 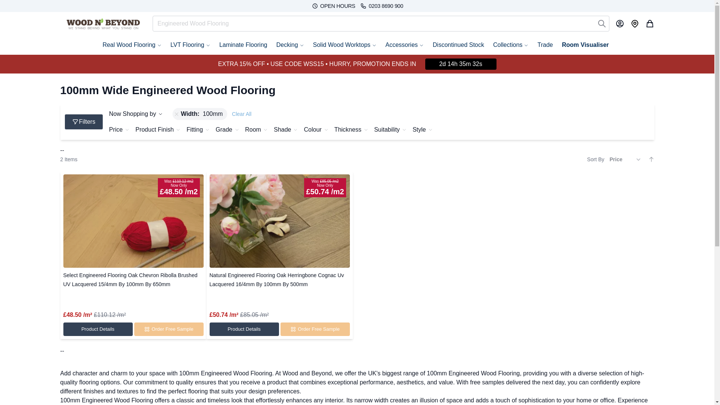 I want to click on OPEN HOURS, so click(x=333, y=6).